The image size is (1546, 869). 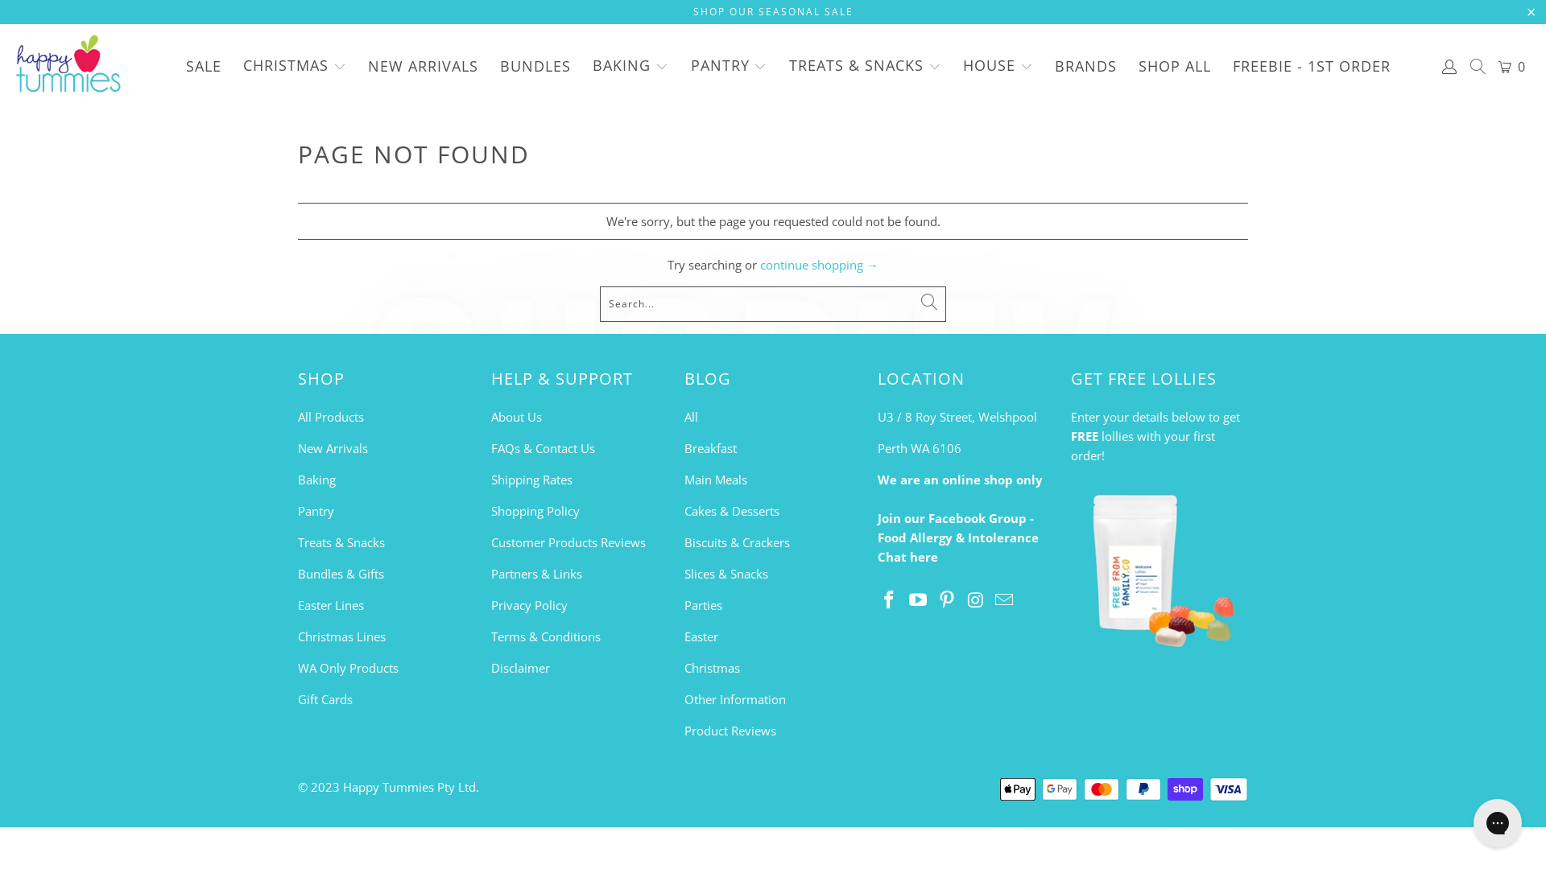 What do you see at coordinates (546, 636) in the screenshot?
I see `Terms & Conditions` at bounding box center [546, 636].